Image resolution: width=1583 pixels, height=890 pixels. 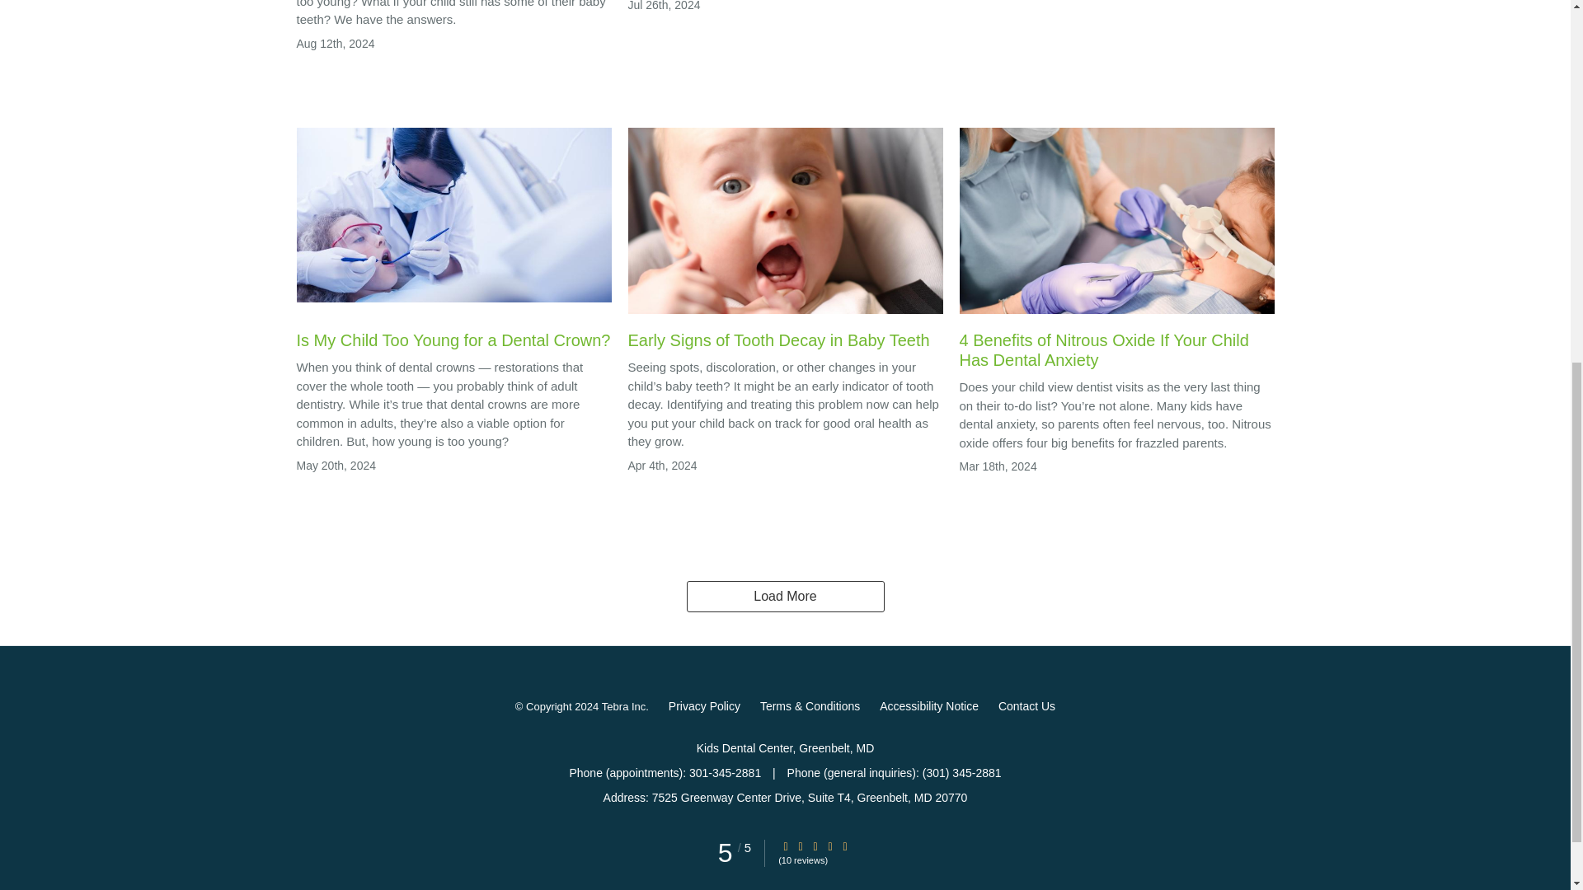 I want to click on Star Rating, so click(x=800, y=845).